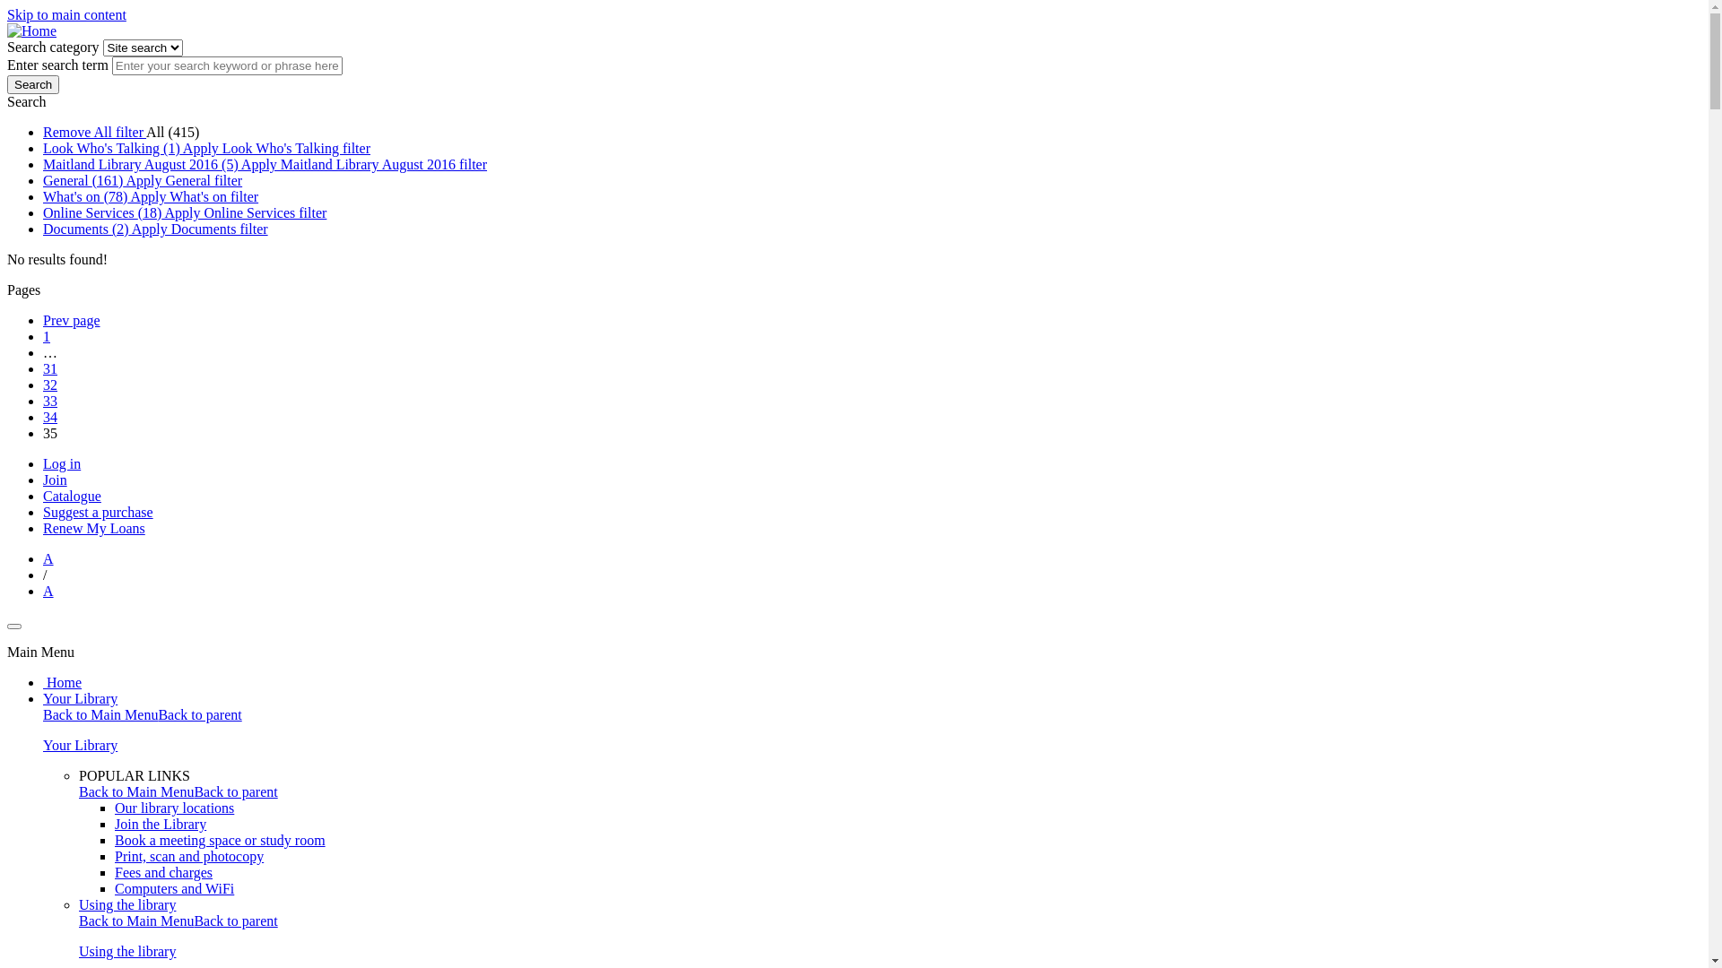  What do you see at coordinates (48, 592) in the screenshot?
I see `A` at bounding box center [48, 592].